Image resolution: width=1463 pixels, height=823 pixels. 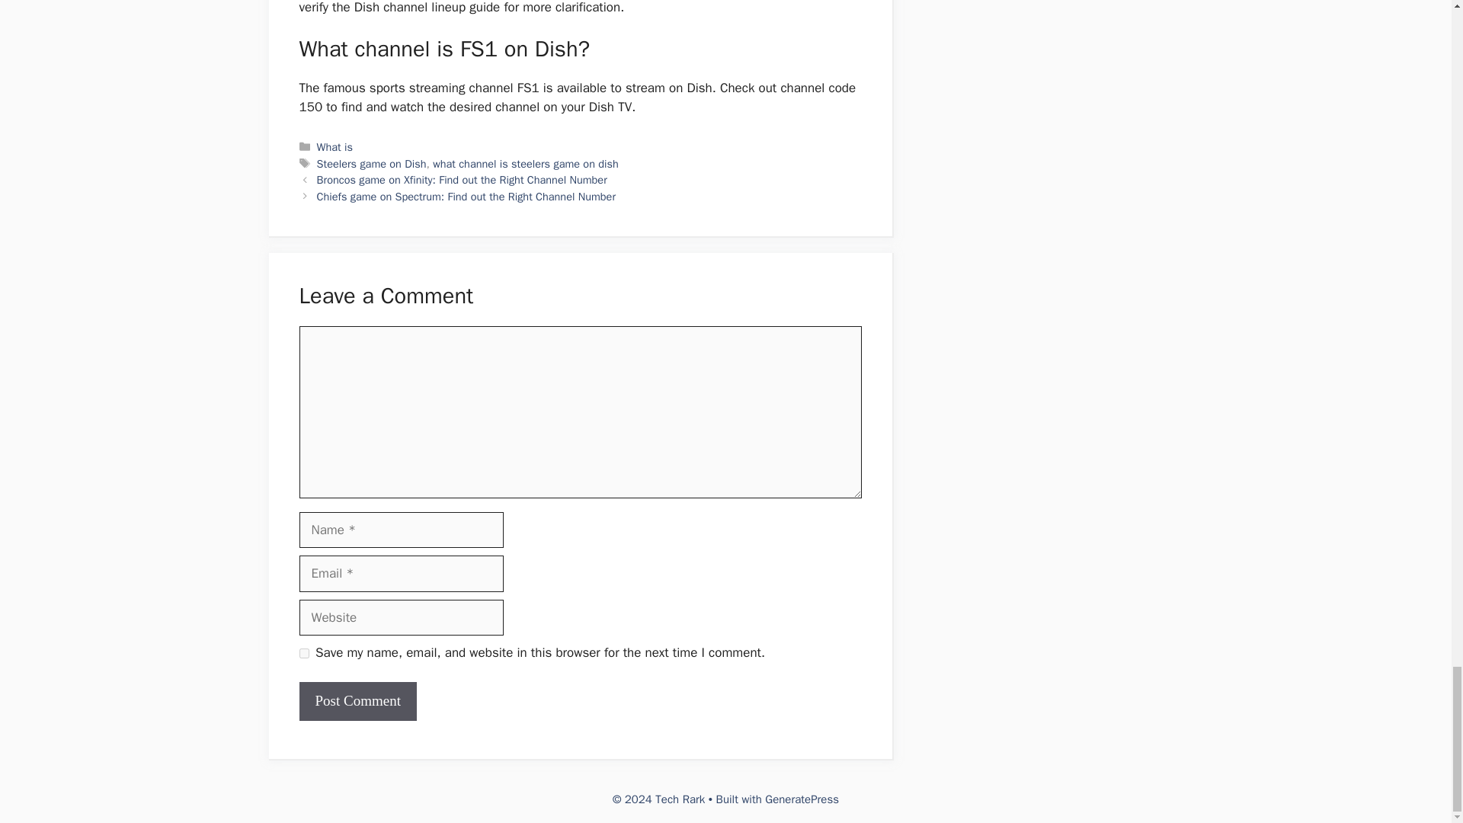 I want to click on what channel is steelers game on dish, so click(x=526, y=163).